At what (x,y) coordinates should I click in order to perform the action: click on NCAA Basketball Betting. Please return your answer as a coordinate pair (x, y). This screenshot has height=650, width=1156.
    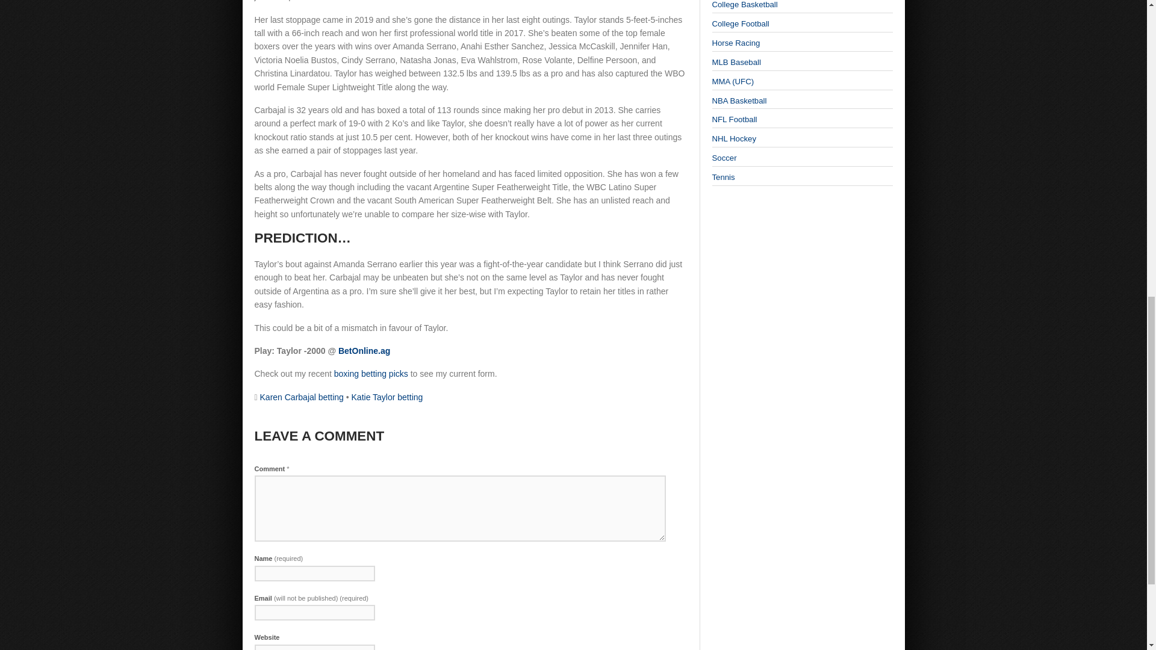
    Looking at the image, I should click on (744, 5).